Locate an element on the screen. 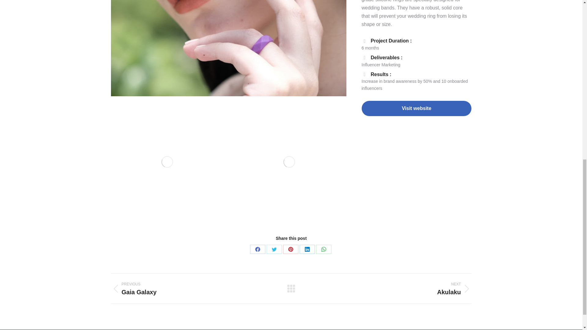 Image resolution: width=587 pixels, height=330 pixels. Screen Shot 2022-06-24 at 11.55.06 AM is located at coordinates (289, 161).